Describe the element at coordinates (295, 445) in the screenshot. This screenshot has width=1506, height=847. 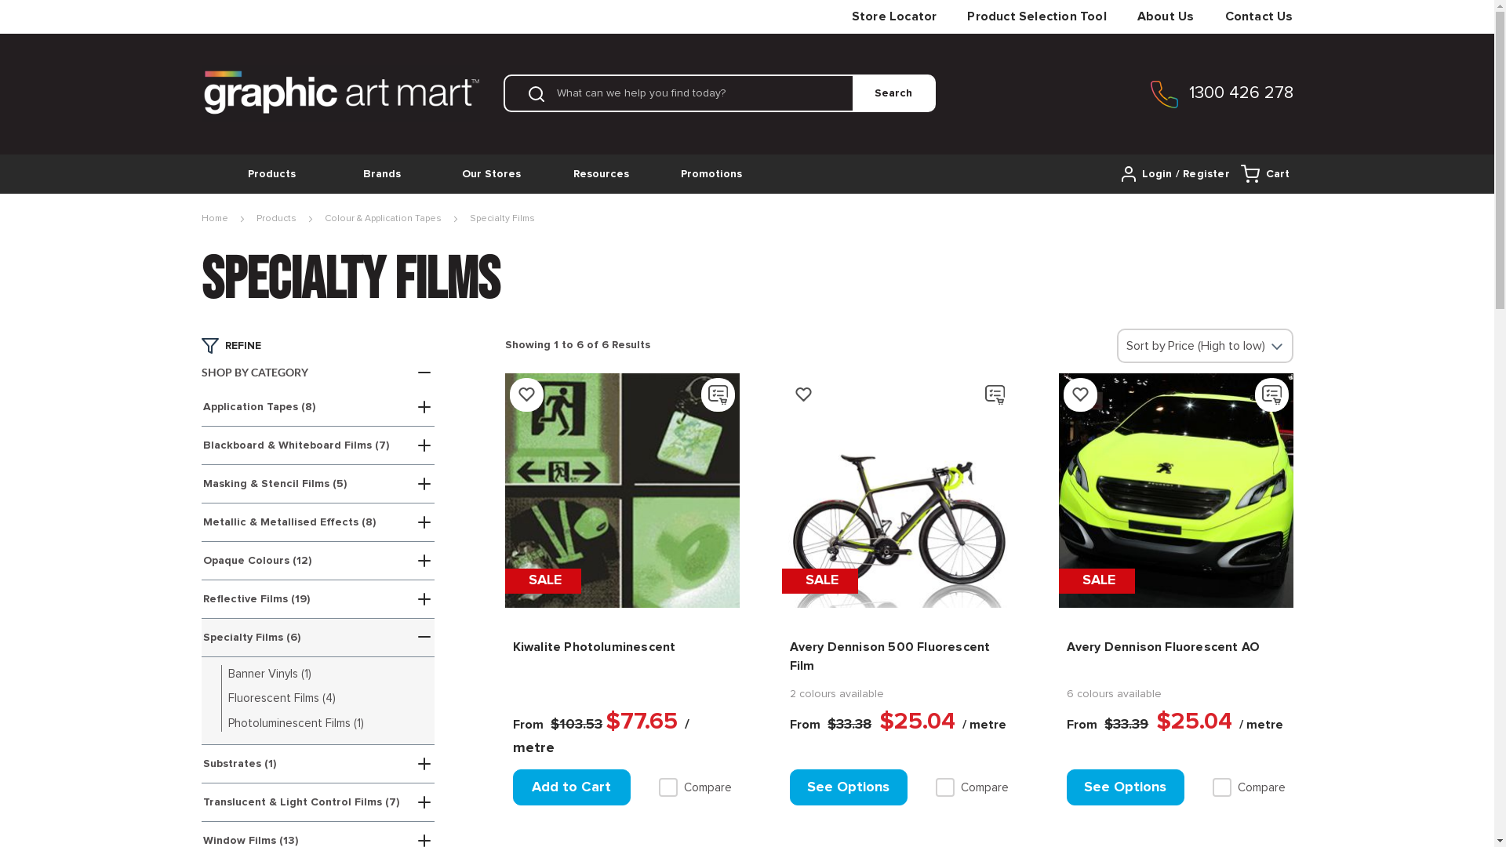
I see `Blackboard & Whiteboard Films (7)` at that location.